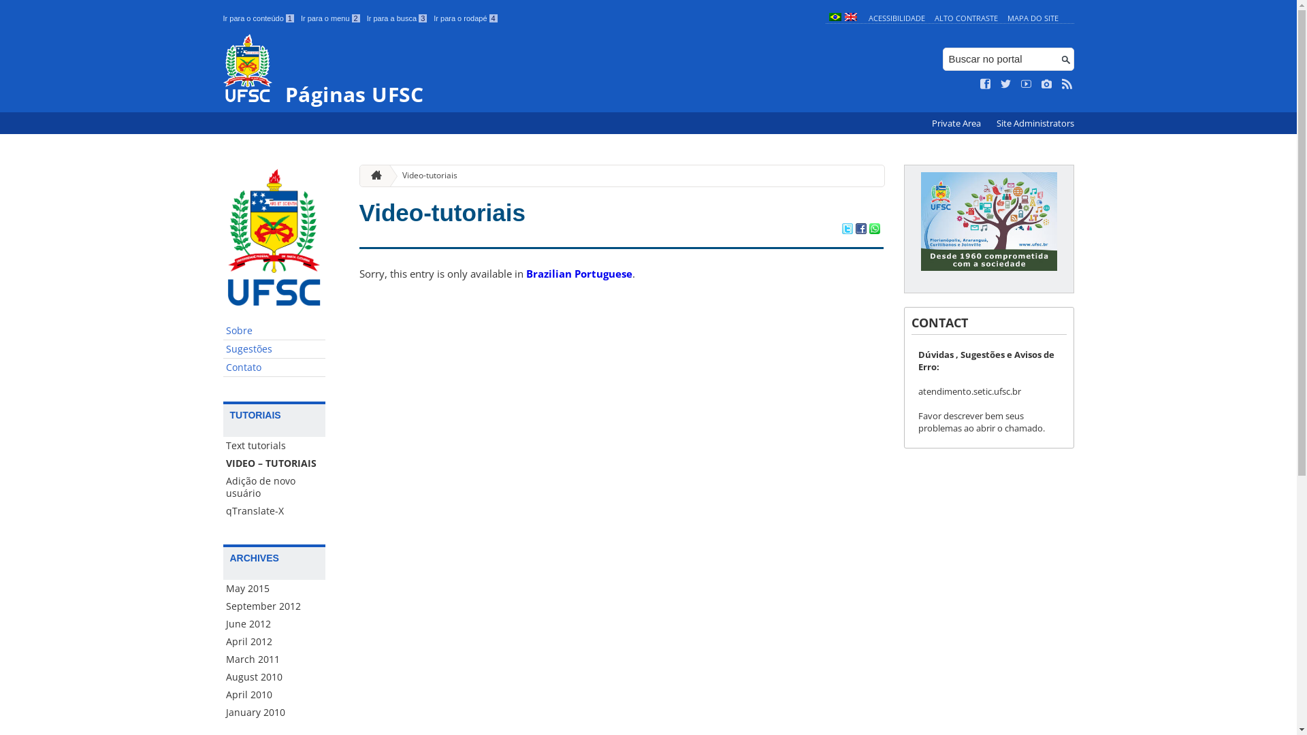 This screenshot has width=1307, height=735. Describe the element at coordinates (986, 84) in the screenshot. I see `Curta no Facebook` at that location.